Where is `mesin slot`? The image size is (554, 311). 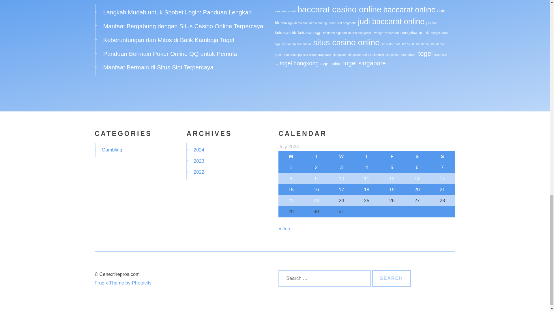
mesin slot is located at coordinates (392, 33).